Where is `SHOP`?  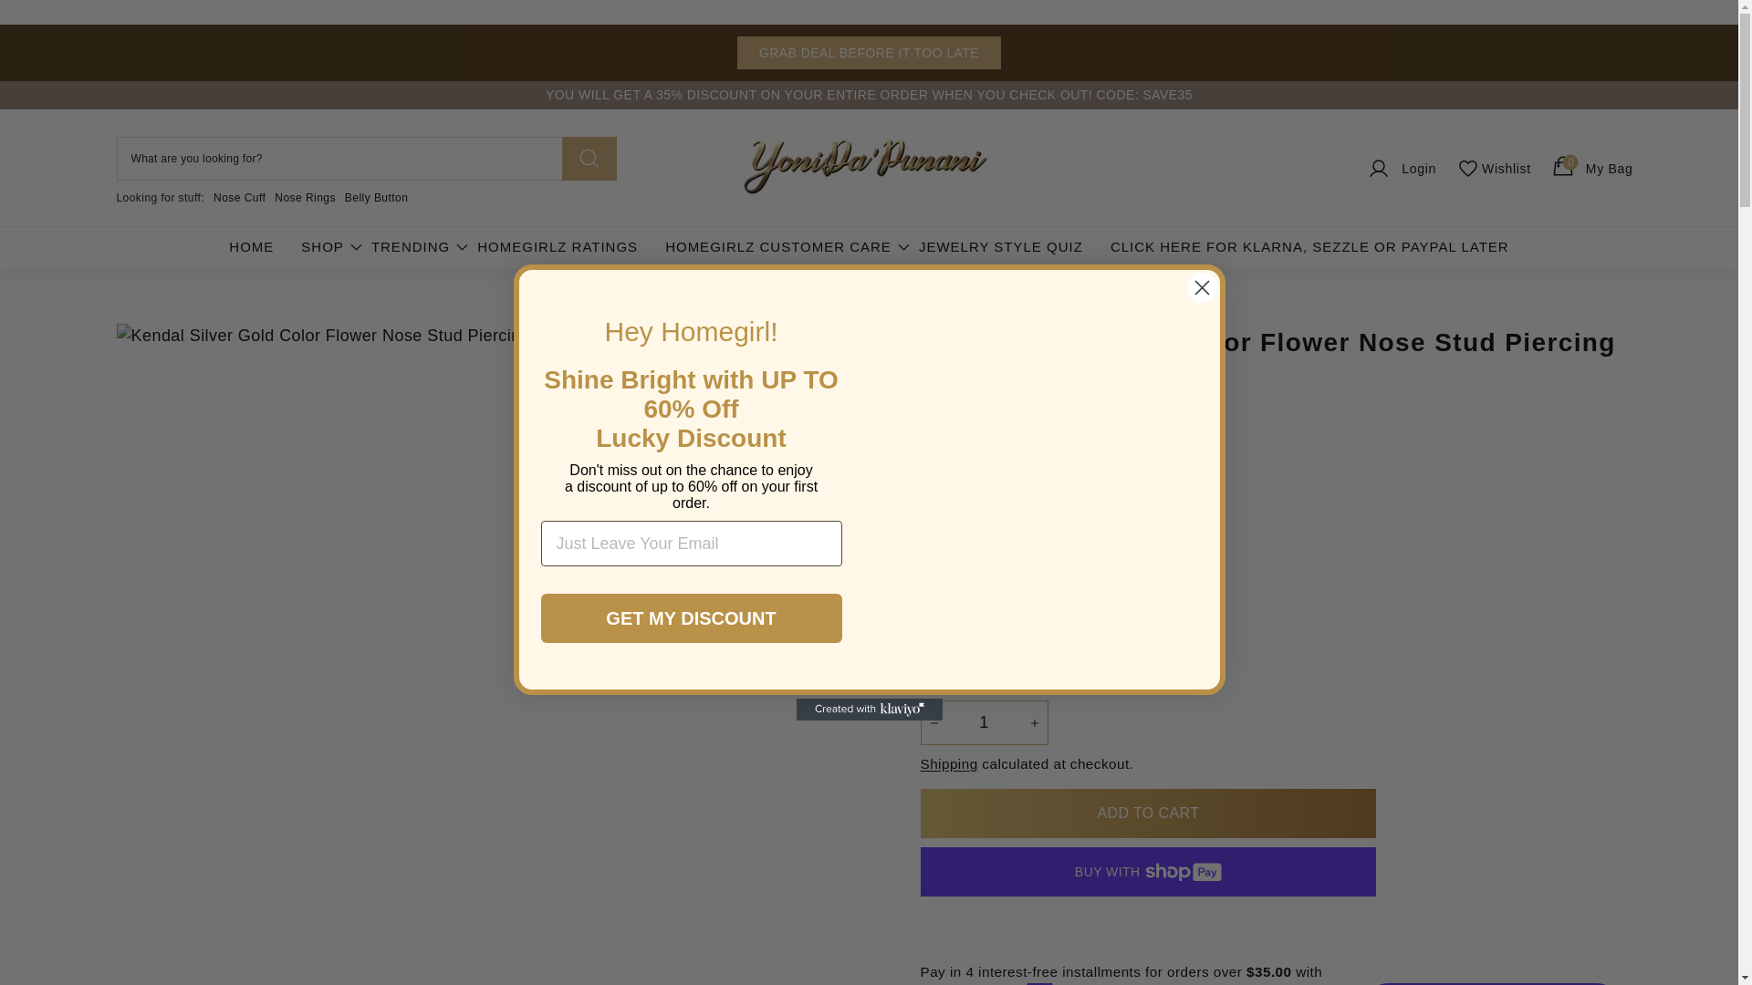
SHOP is located at coordinates (322, 247).